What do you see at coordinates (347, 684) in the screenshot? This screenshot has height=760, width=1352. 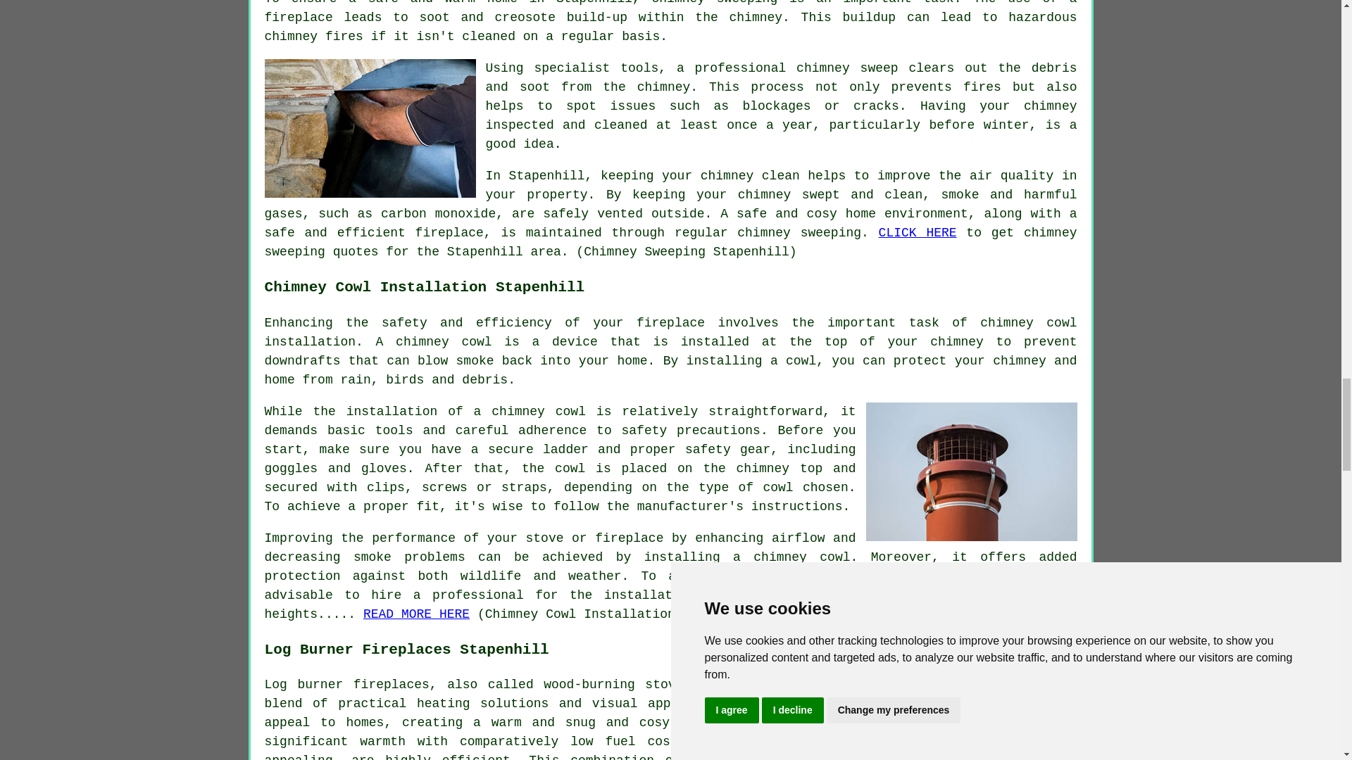 I see `Log burner fireplaces` at bounding box center [347, 684].